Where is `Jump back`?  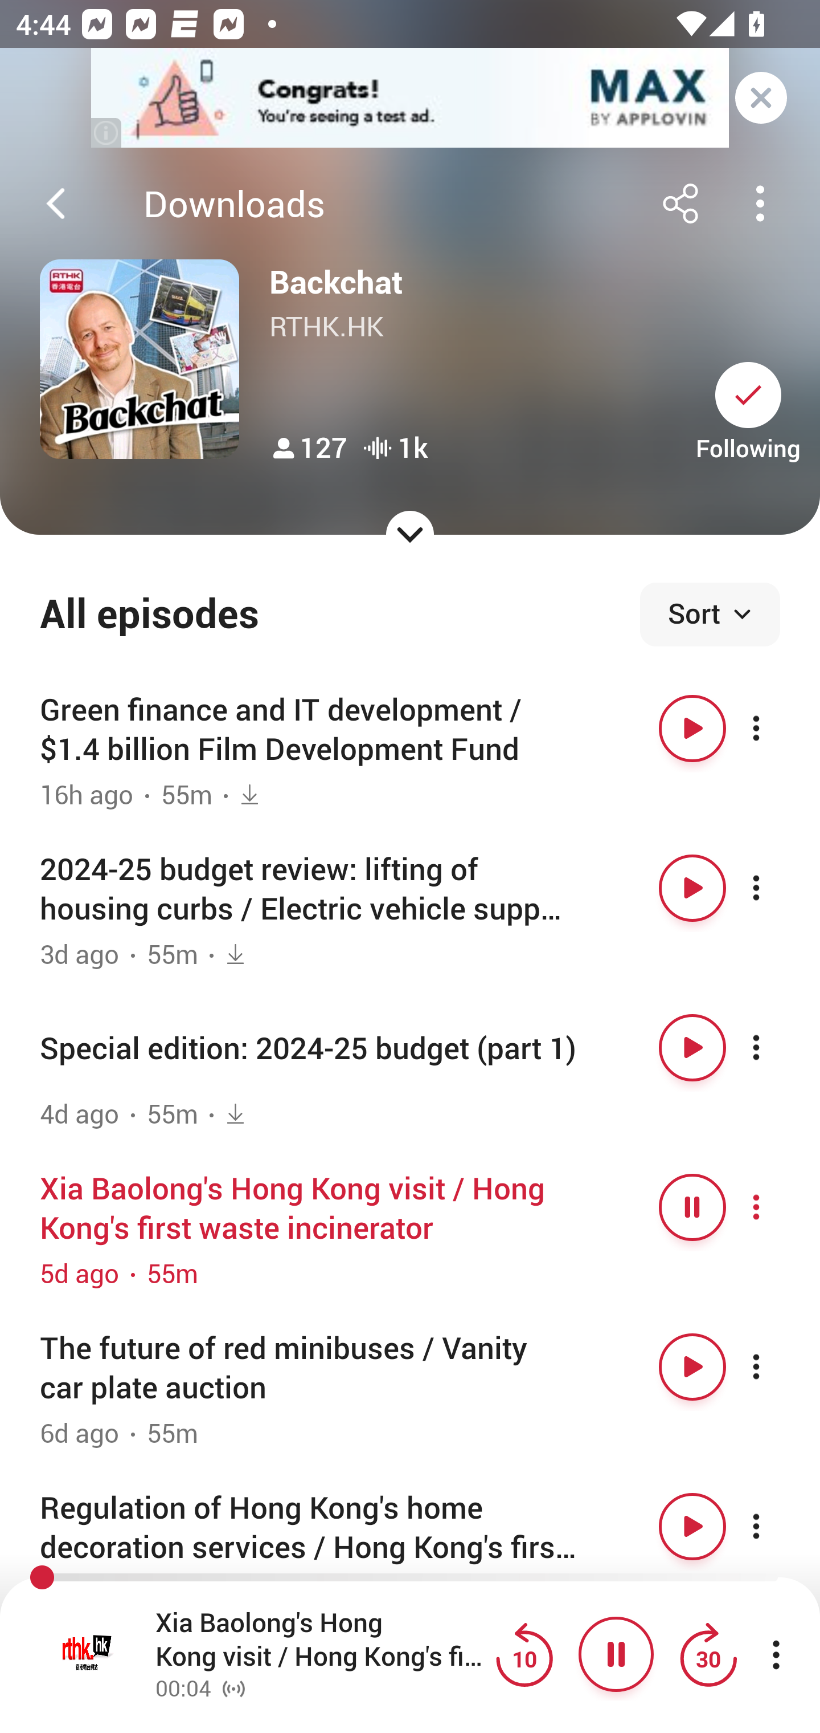
Jump back is located at coordinates (524, 1655).